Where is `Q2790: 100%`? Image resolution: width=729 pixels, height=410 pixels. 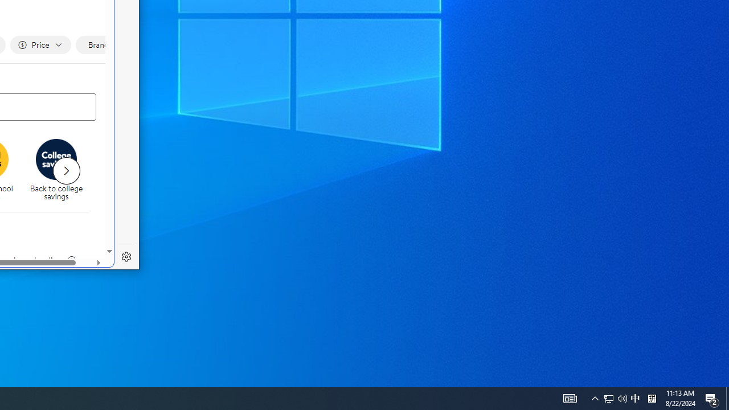 Q2790: 100% is located at coordinates (622, 399).